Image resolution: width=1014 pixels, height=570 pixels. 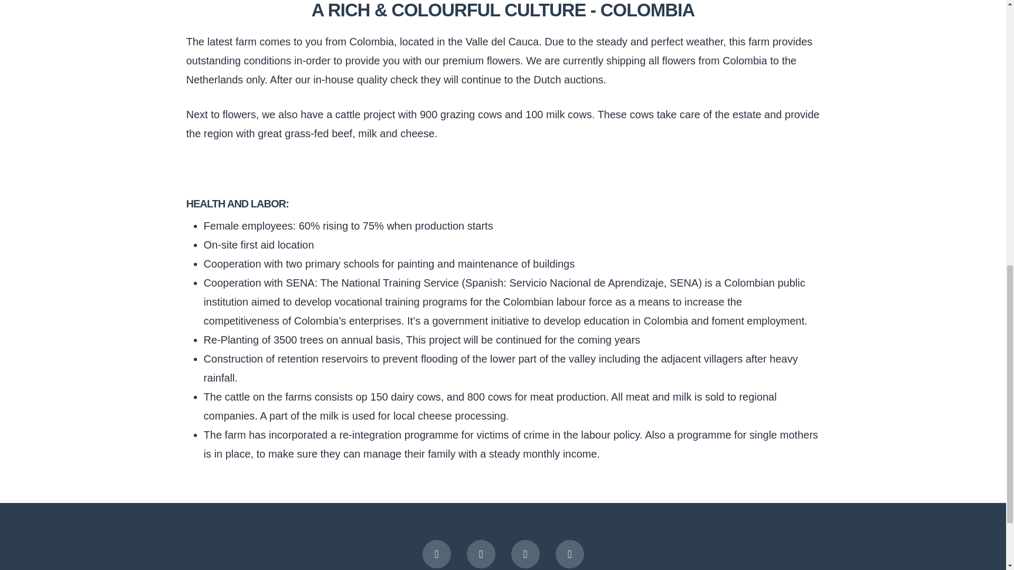 What do you see at coordinates (481, 554) in the screenshot?
I see `YouTube` at bounding box center [481, 554].